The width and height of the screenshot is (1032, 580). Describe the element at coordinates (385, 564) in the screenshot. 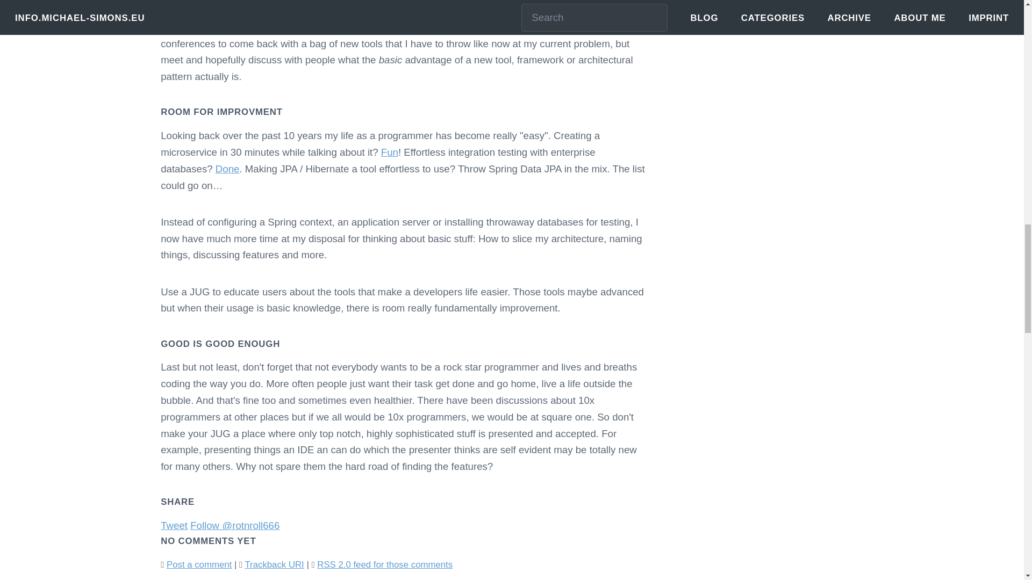

I see `RSS 2.0 feed for those comments` at that location.